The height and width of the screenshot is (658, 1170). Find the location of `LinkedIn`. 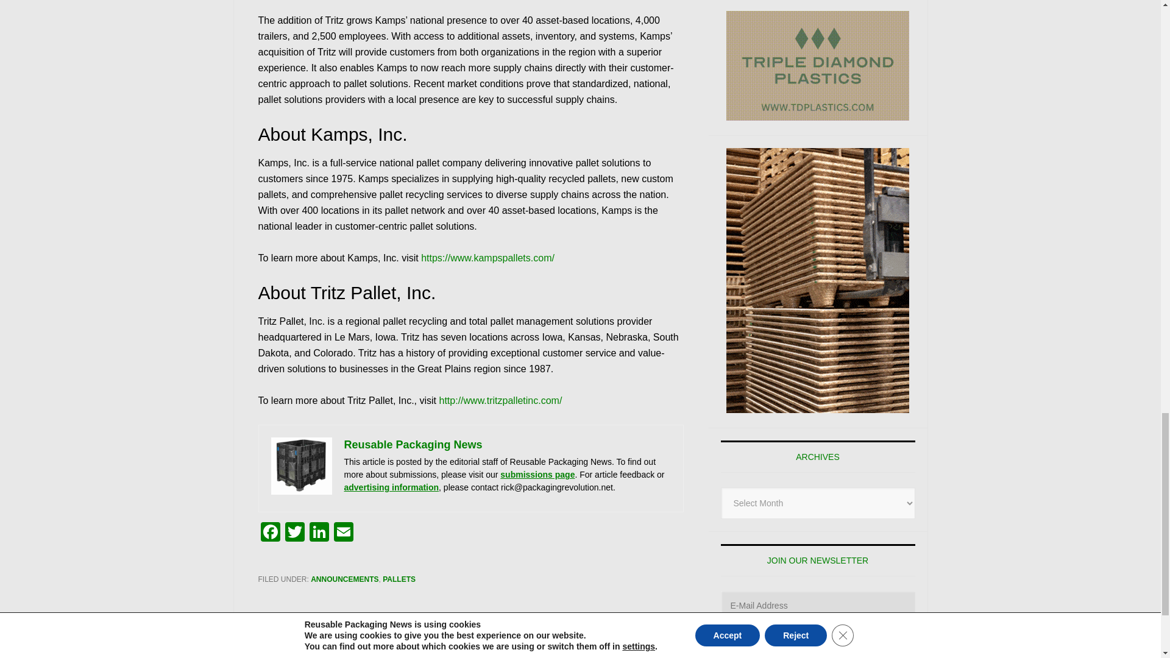

LinkedIn is located at coordinates (319, 534).